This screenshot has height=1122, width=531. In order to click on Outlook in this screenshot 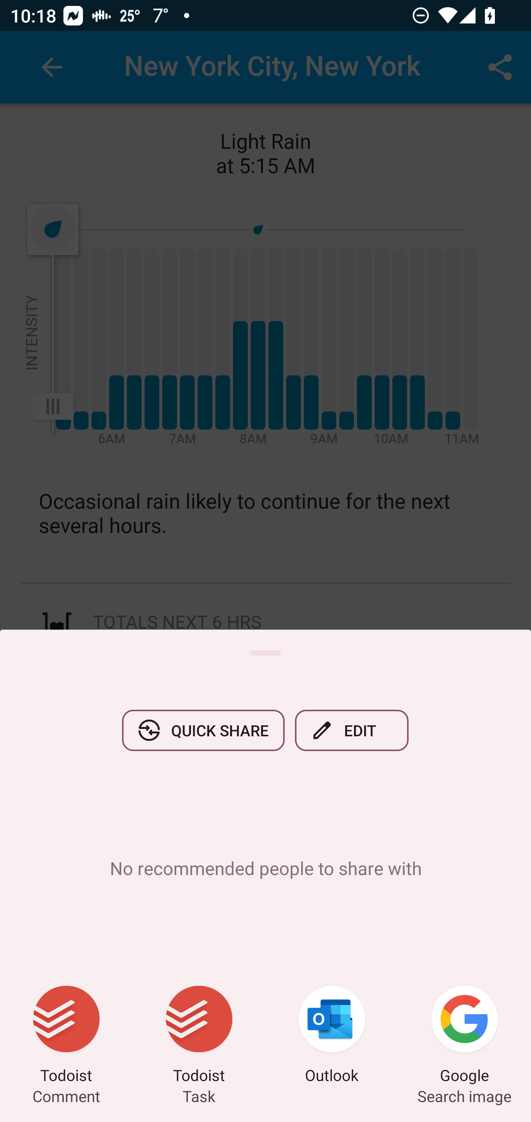, I will do `click(332, 1036)`.